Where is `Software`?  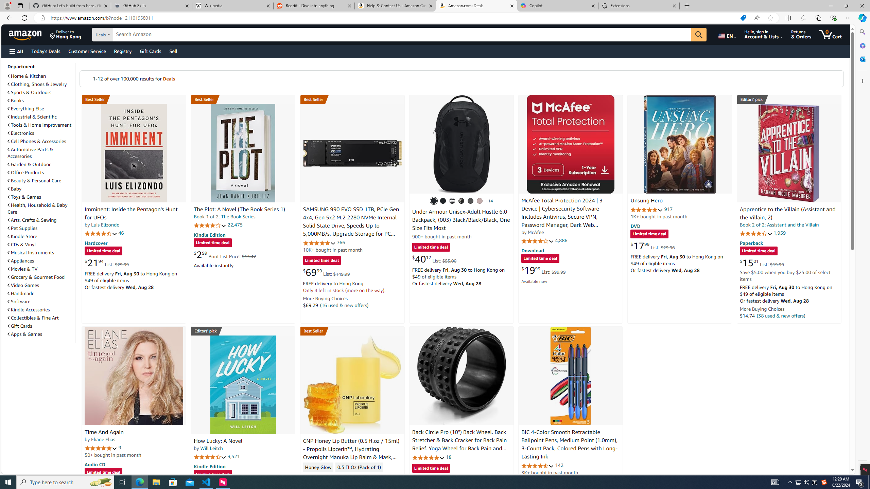 Software is located at coordinates (40, 302).